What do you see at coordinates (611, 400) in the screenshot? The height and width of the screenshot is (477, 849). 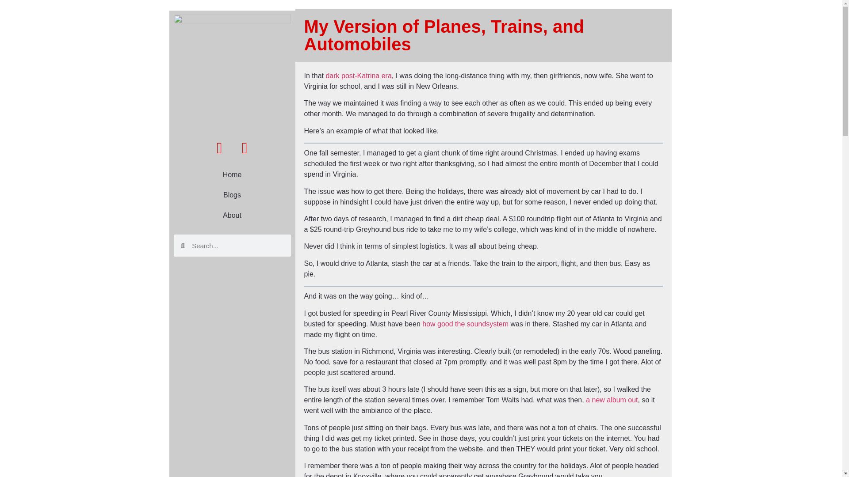 I see `a new album out` at bounding box center [611, 400].